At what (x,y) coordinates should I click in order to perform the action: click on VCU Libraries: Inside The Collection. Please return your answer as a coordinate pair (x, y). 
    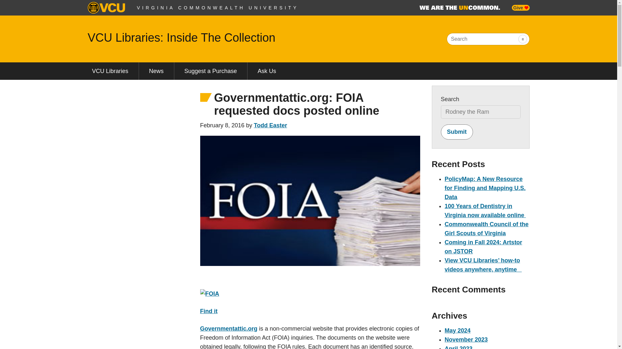
    Looking at the image, I should click on (181, 37).